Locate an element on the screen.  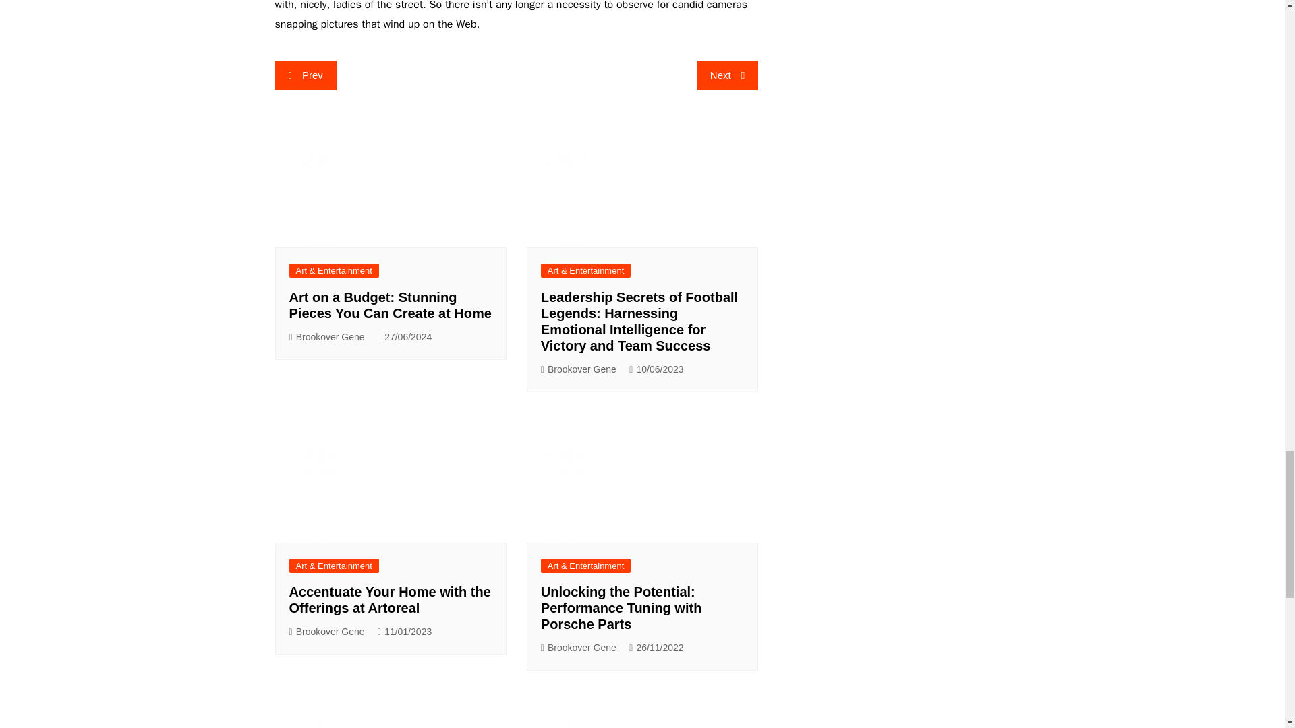
Secrets to Become a Successful Internet Personality is located at coordinates (642, 709).